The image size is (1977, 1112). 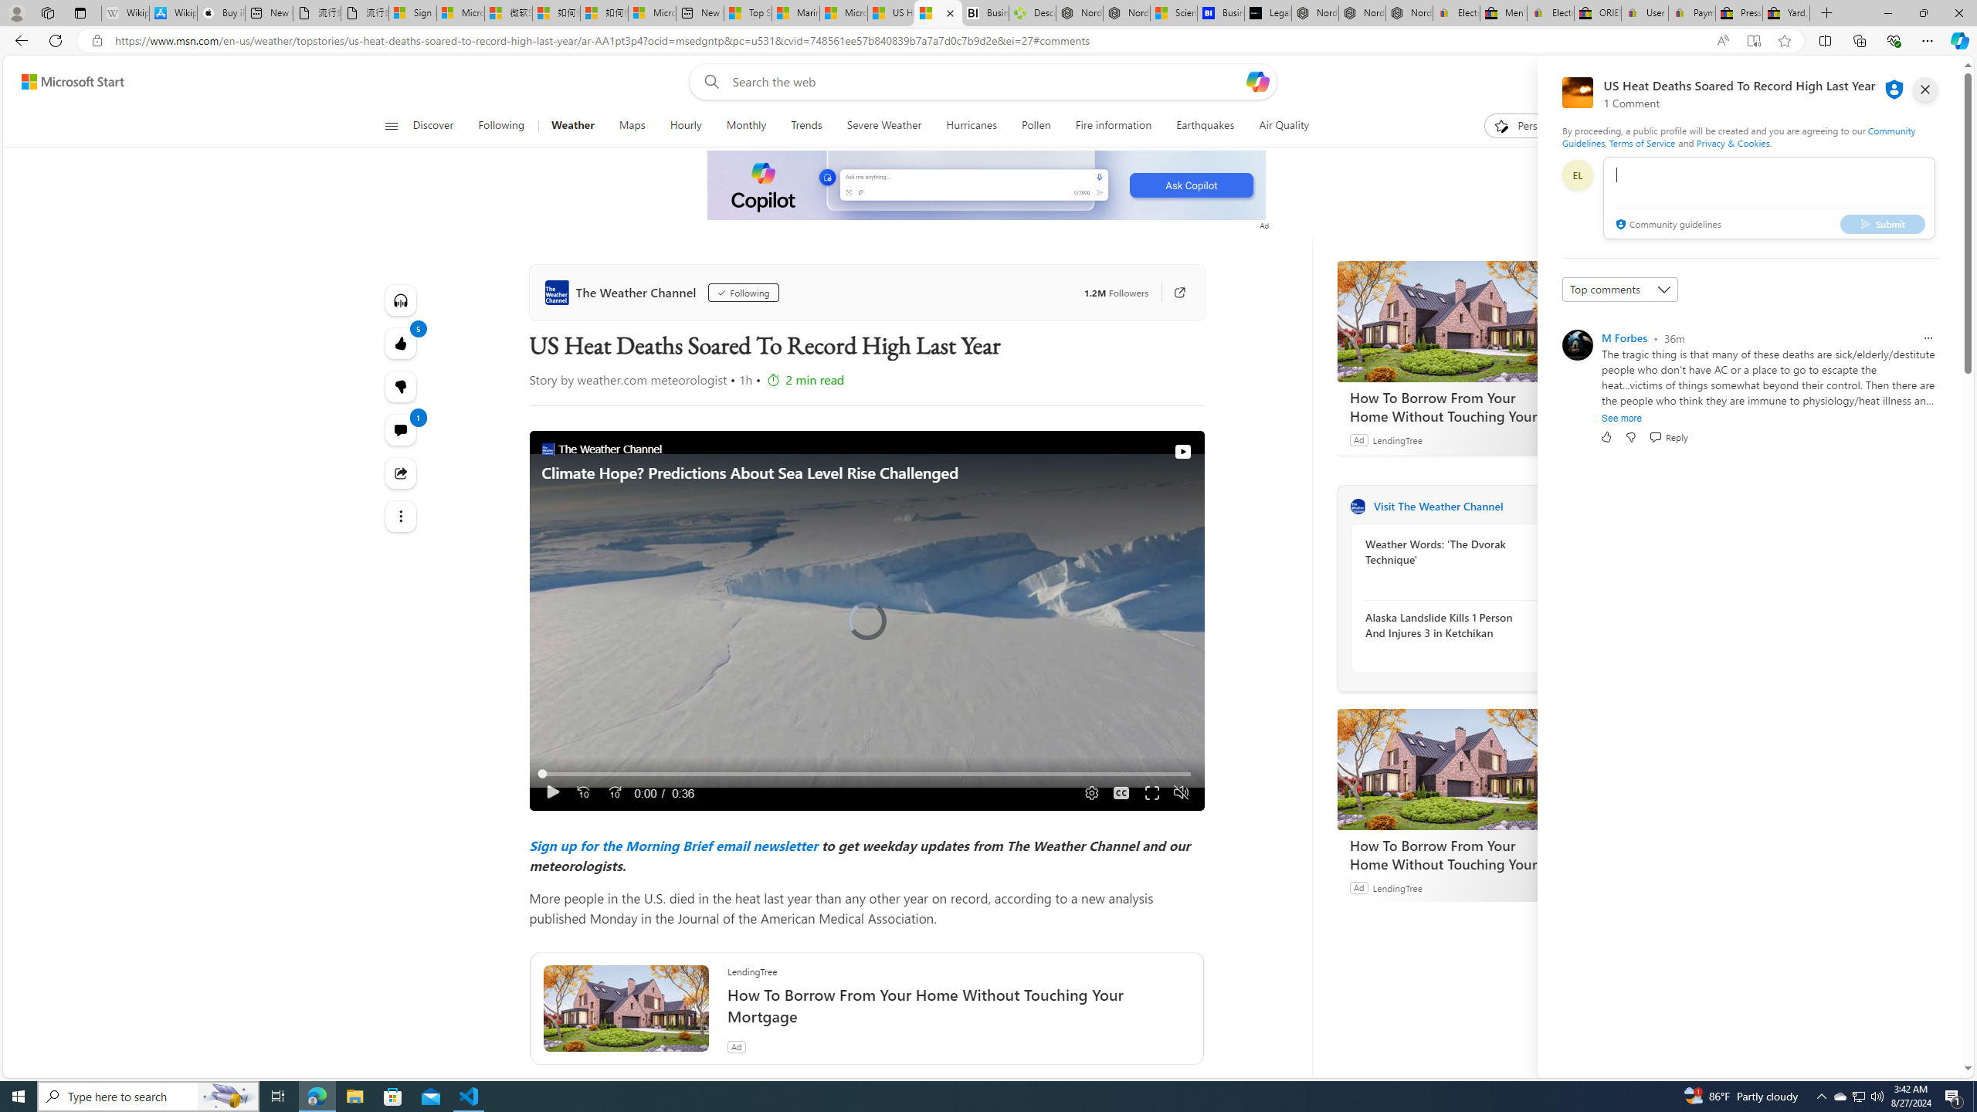 What do you see at coordinates (1453, 854) in the screenshot?
I see `How To Borrow From Your Home Without Touching Your Mortgage` at bounding box center [1453, 854].